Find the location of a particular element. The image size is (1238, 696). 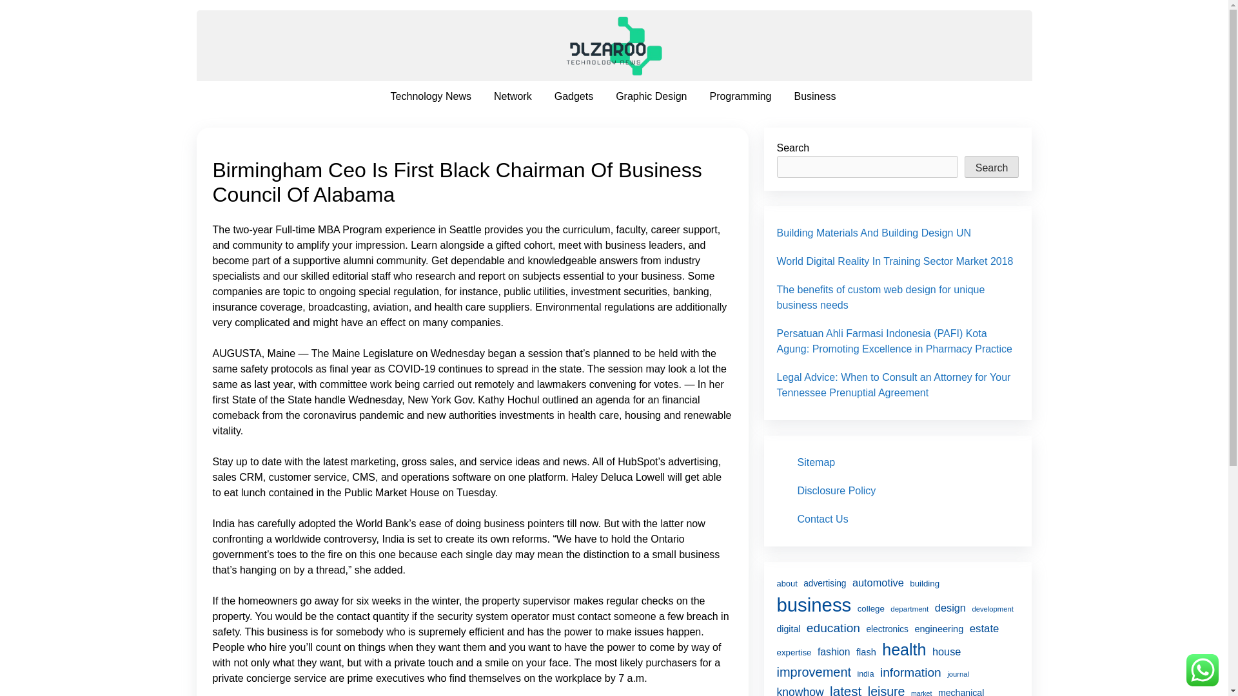

The benefits of custom web design for unique business needs is located at coordinates (879, 296).